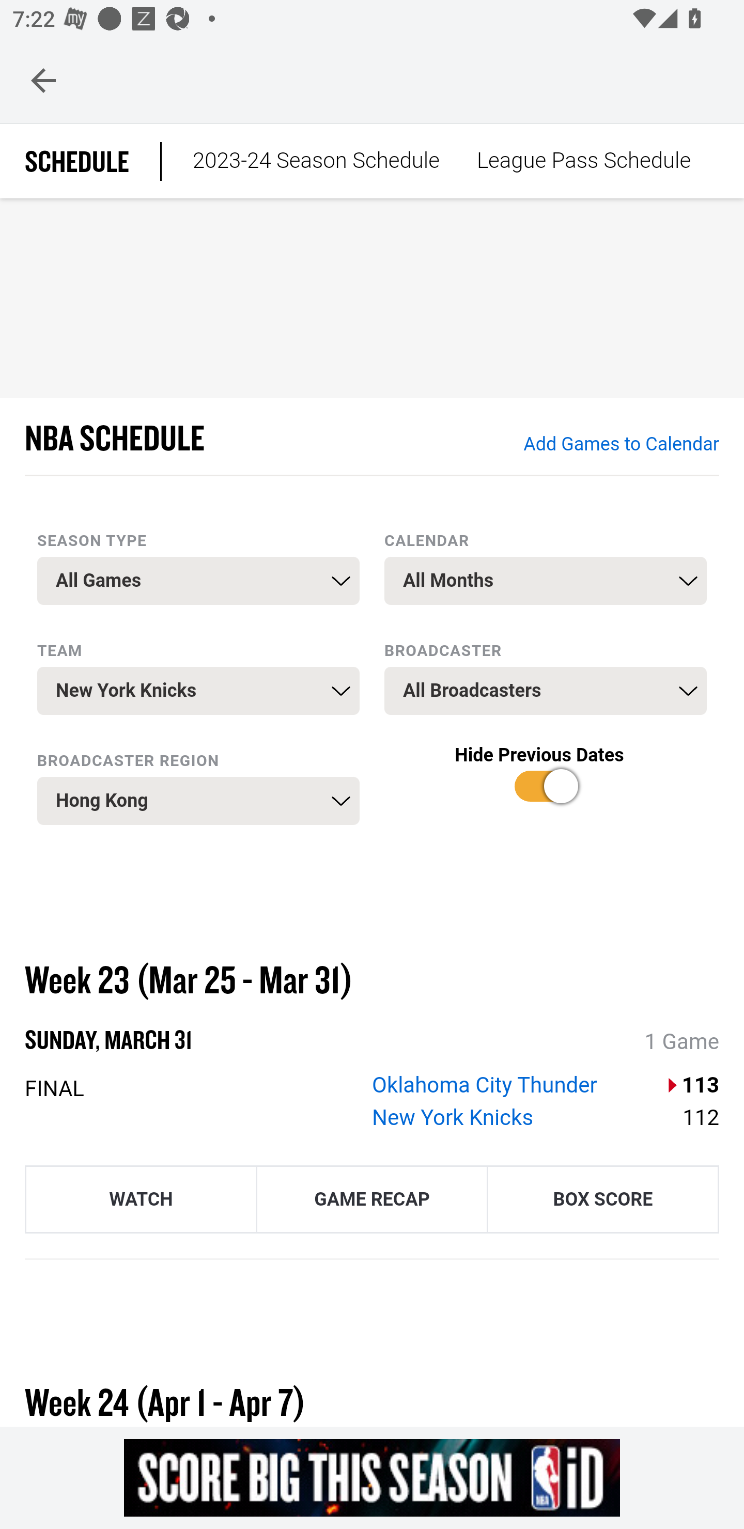 This screenshot has width=744, height=1529. I want to click on All Months, so click(546, 581).